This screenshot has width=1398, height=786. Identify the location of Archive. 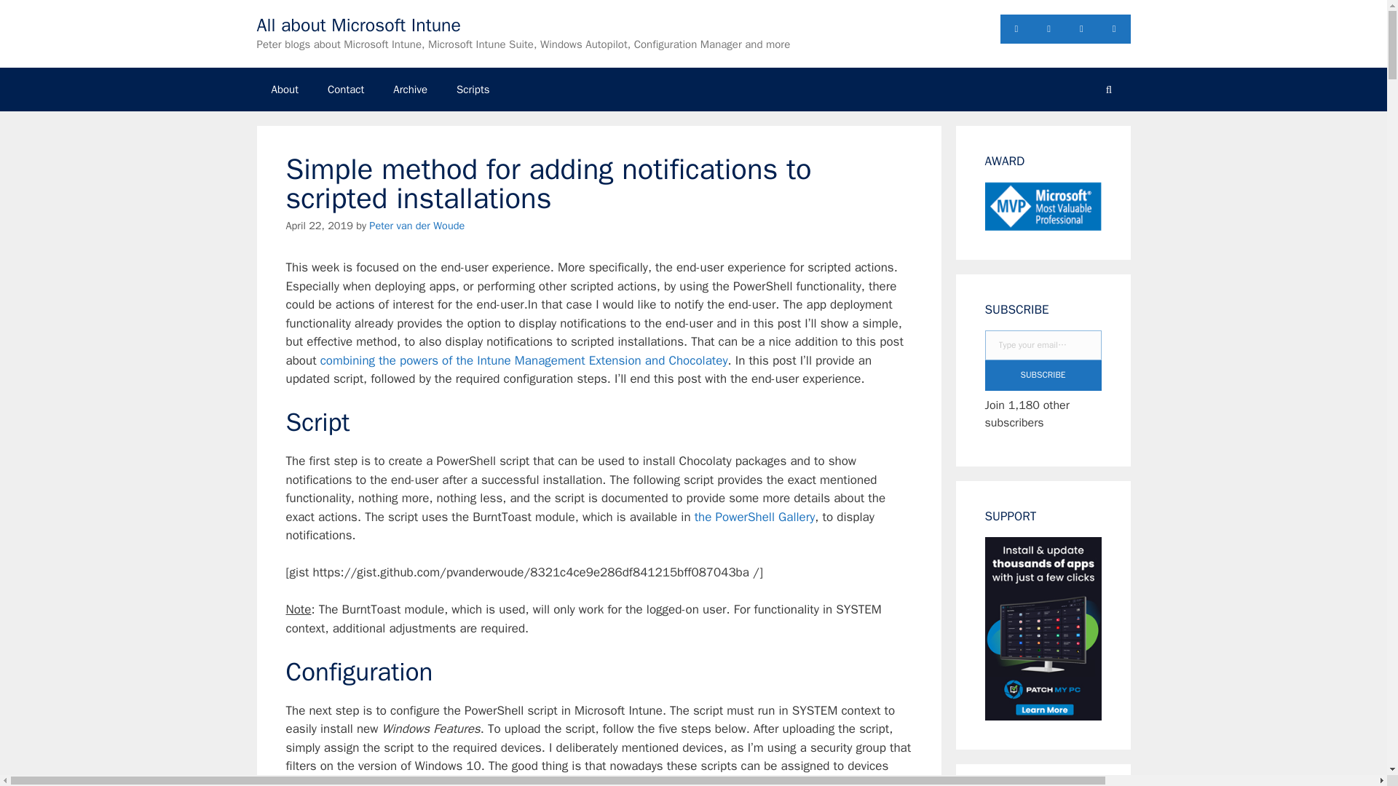
(410, 89).